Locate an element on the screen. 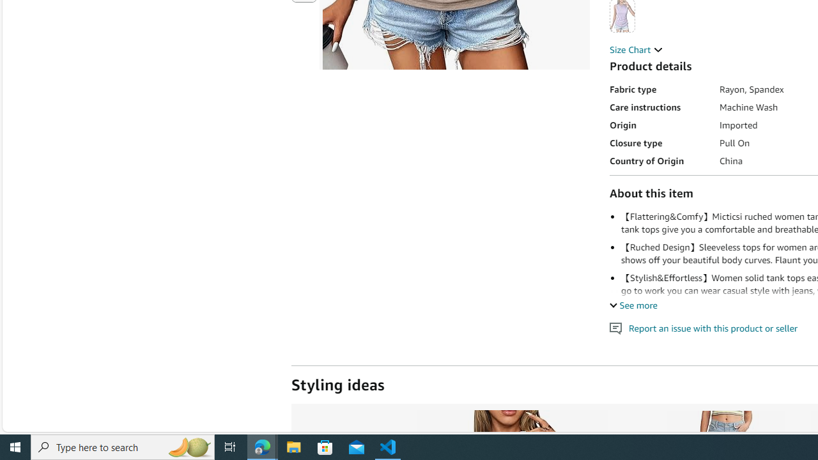 Image resolution: width=818 pixels, height=460 pixels. Size Chart  is located at coordinates (637, 49).